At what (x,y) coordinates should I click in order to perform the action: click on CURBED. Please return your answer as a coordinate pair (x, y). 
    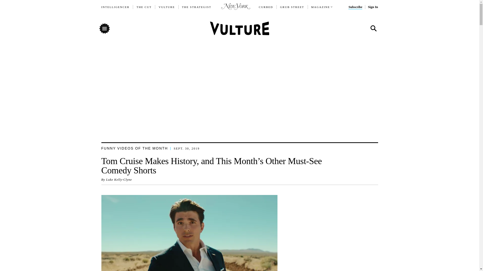
    Looking at the image, I should click on (266, 7).